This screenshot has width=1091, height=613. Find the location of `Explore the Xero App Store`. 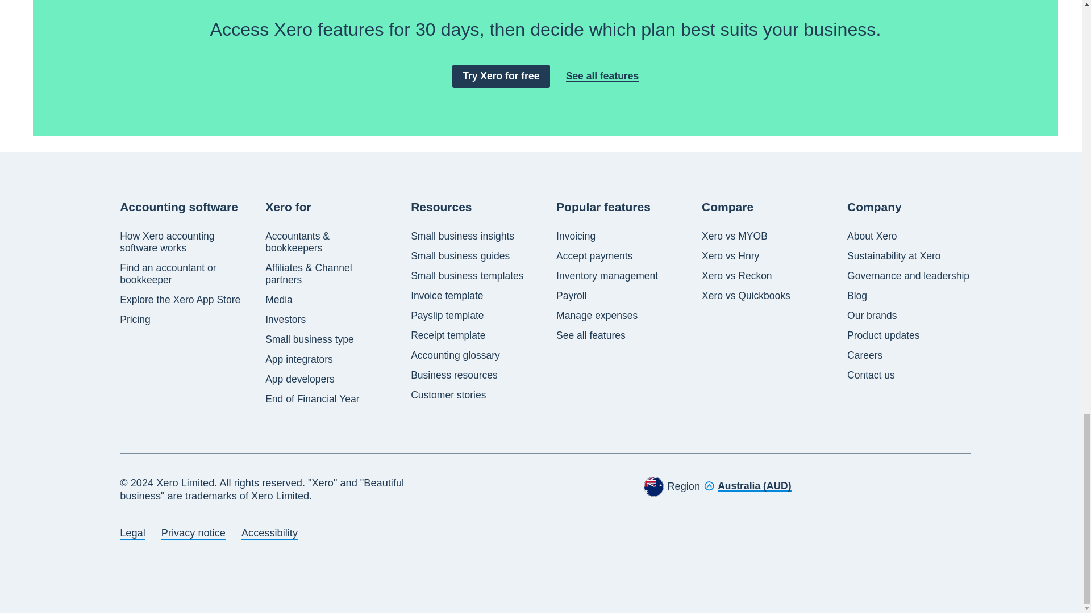

Explore the Xero App Store is located at coordinates (180, 300).